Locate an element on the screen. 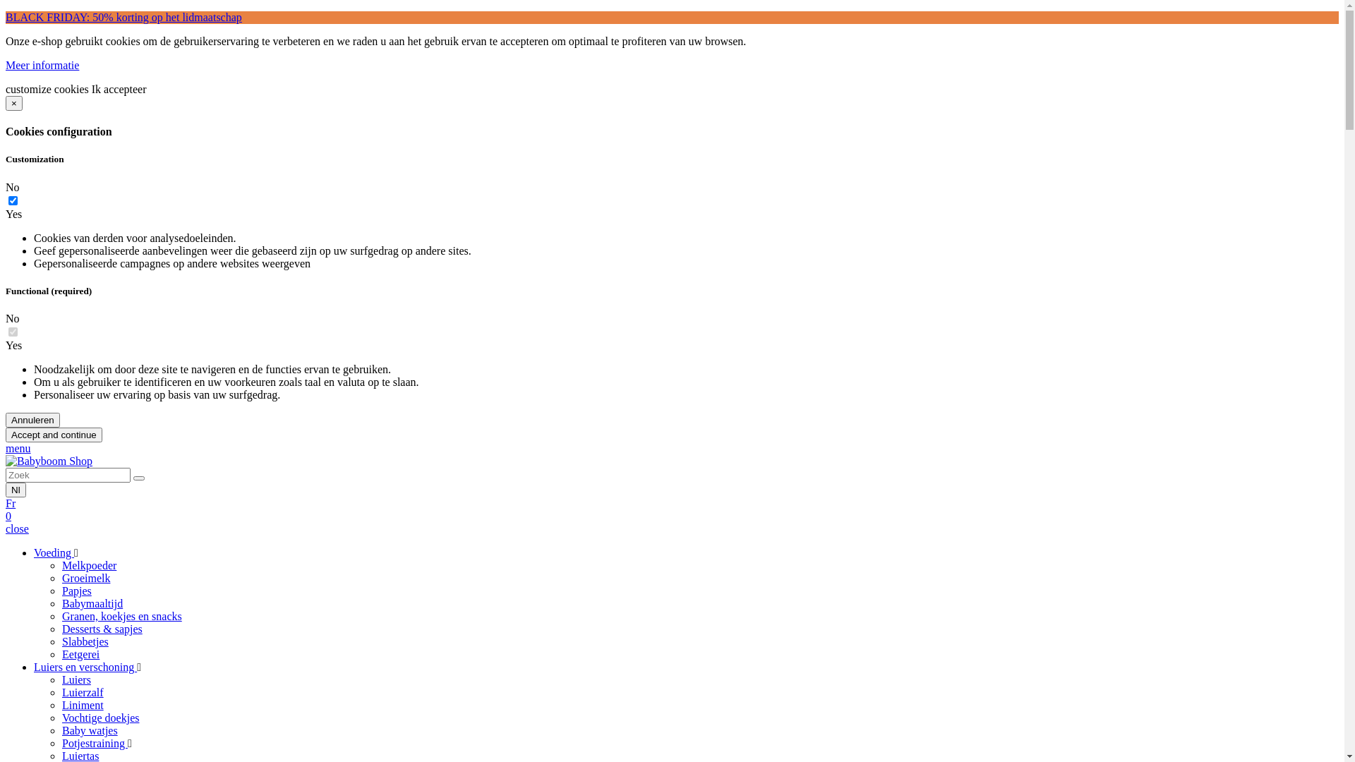 The height and width of the screenshot is (762, 1355). Liniment is located at coordinates (83, 706).